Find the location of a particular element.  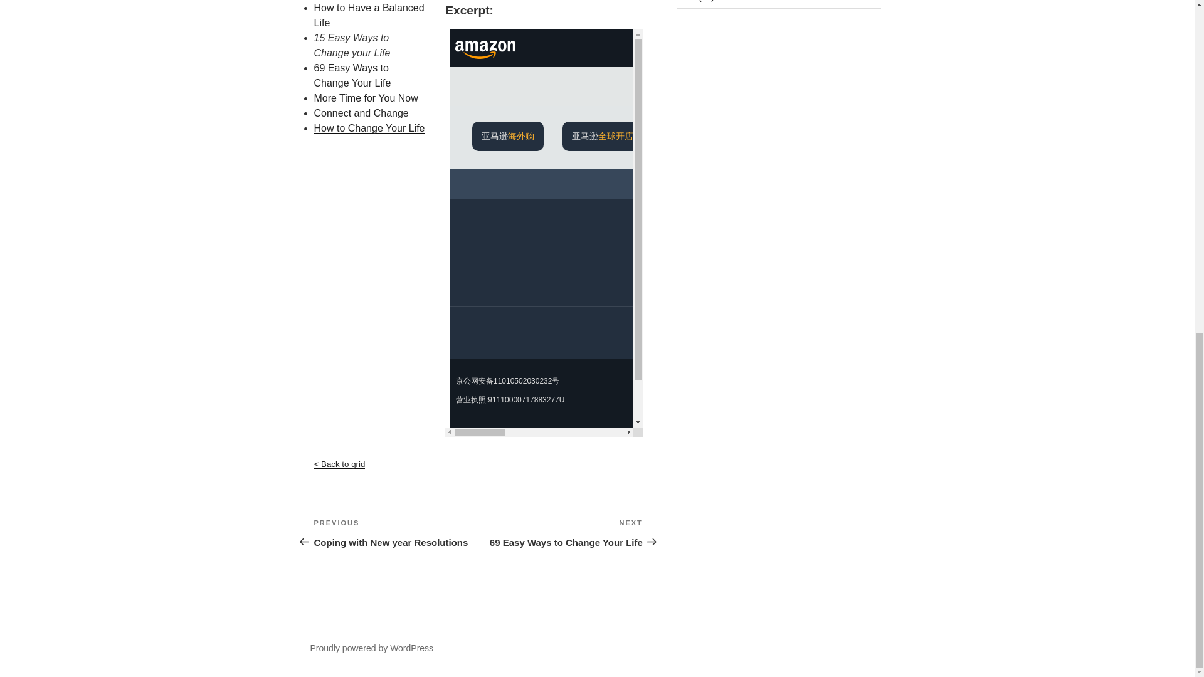

Connect and Change is located at coordinates (365, 98).